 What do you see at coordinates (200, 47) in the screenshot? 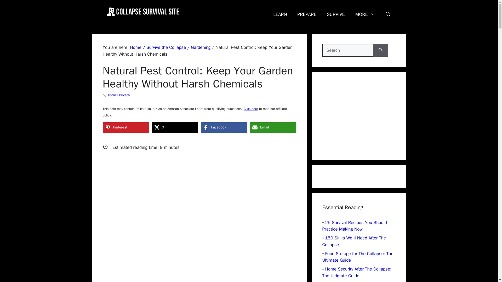
I see `Gardening` at bounding box center [200, 47].